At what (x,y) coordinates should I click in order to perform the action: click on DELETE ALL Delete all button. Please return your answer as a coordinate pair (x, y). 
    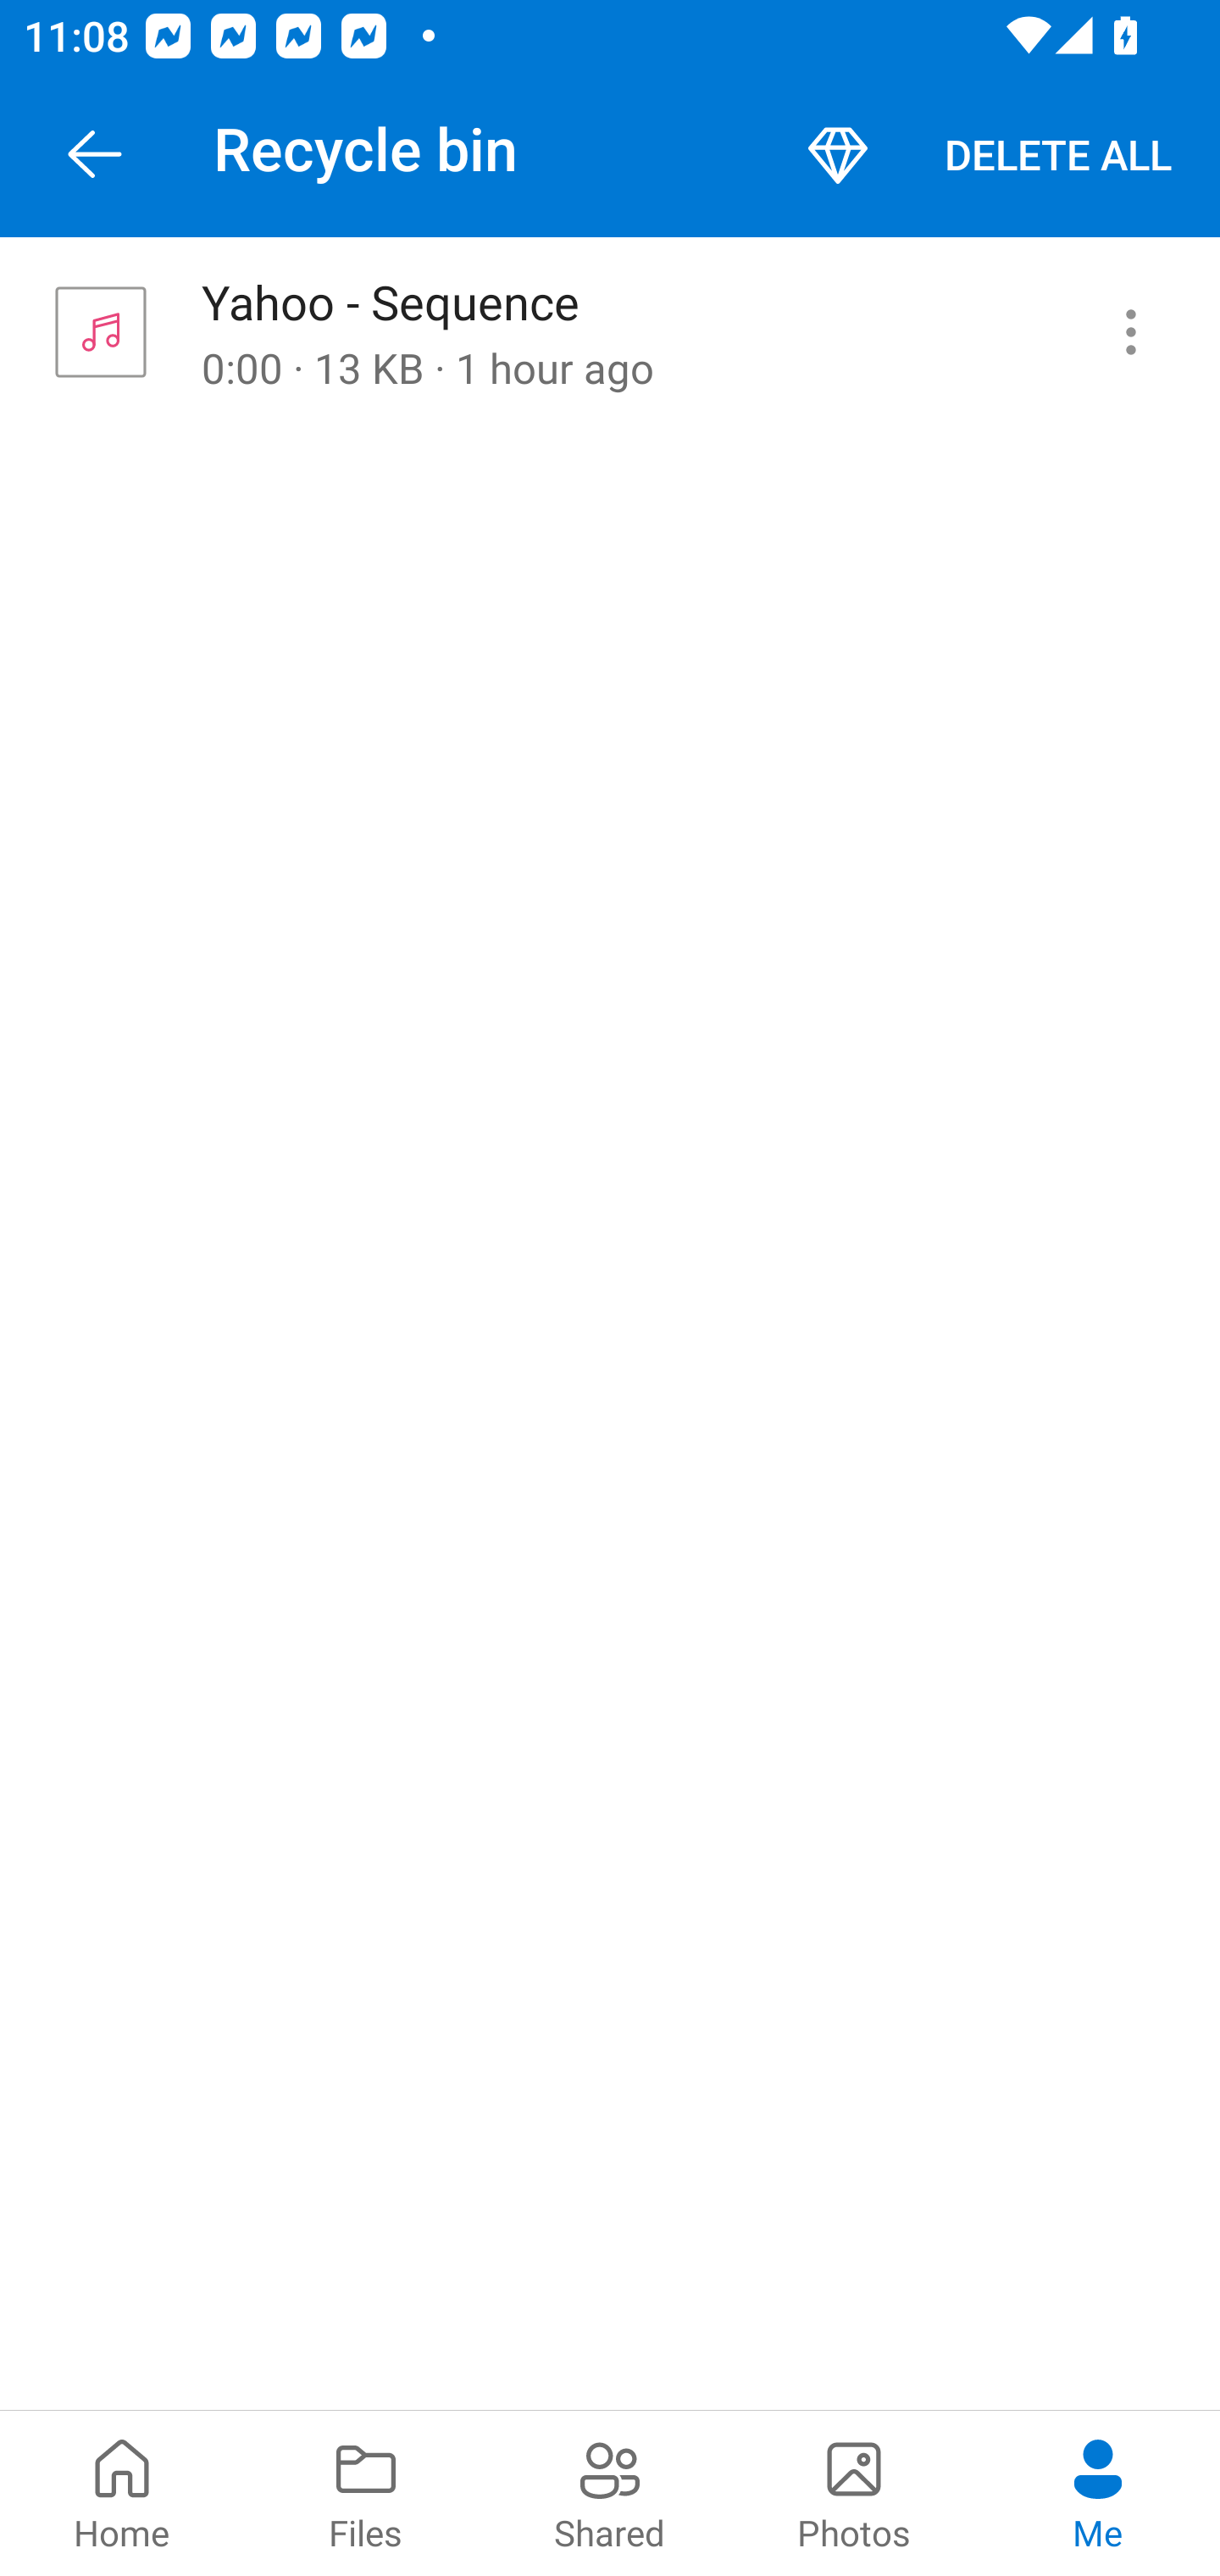
    Looking at the image, I should click on (1057, 154).